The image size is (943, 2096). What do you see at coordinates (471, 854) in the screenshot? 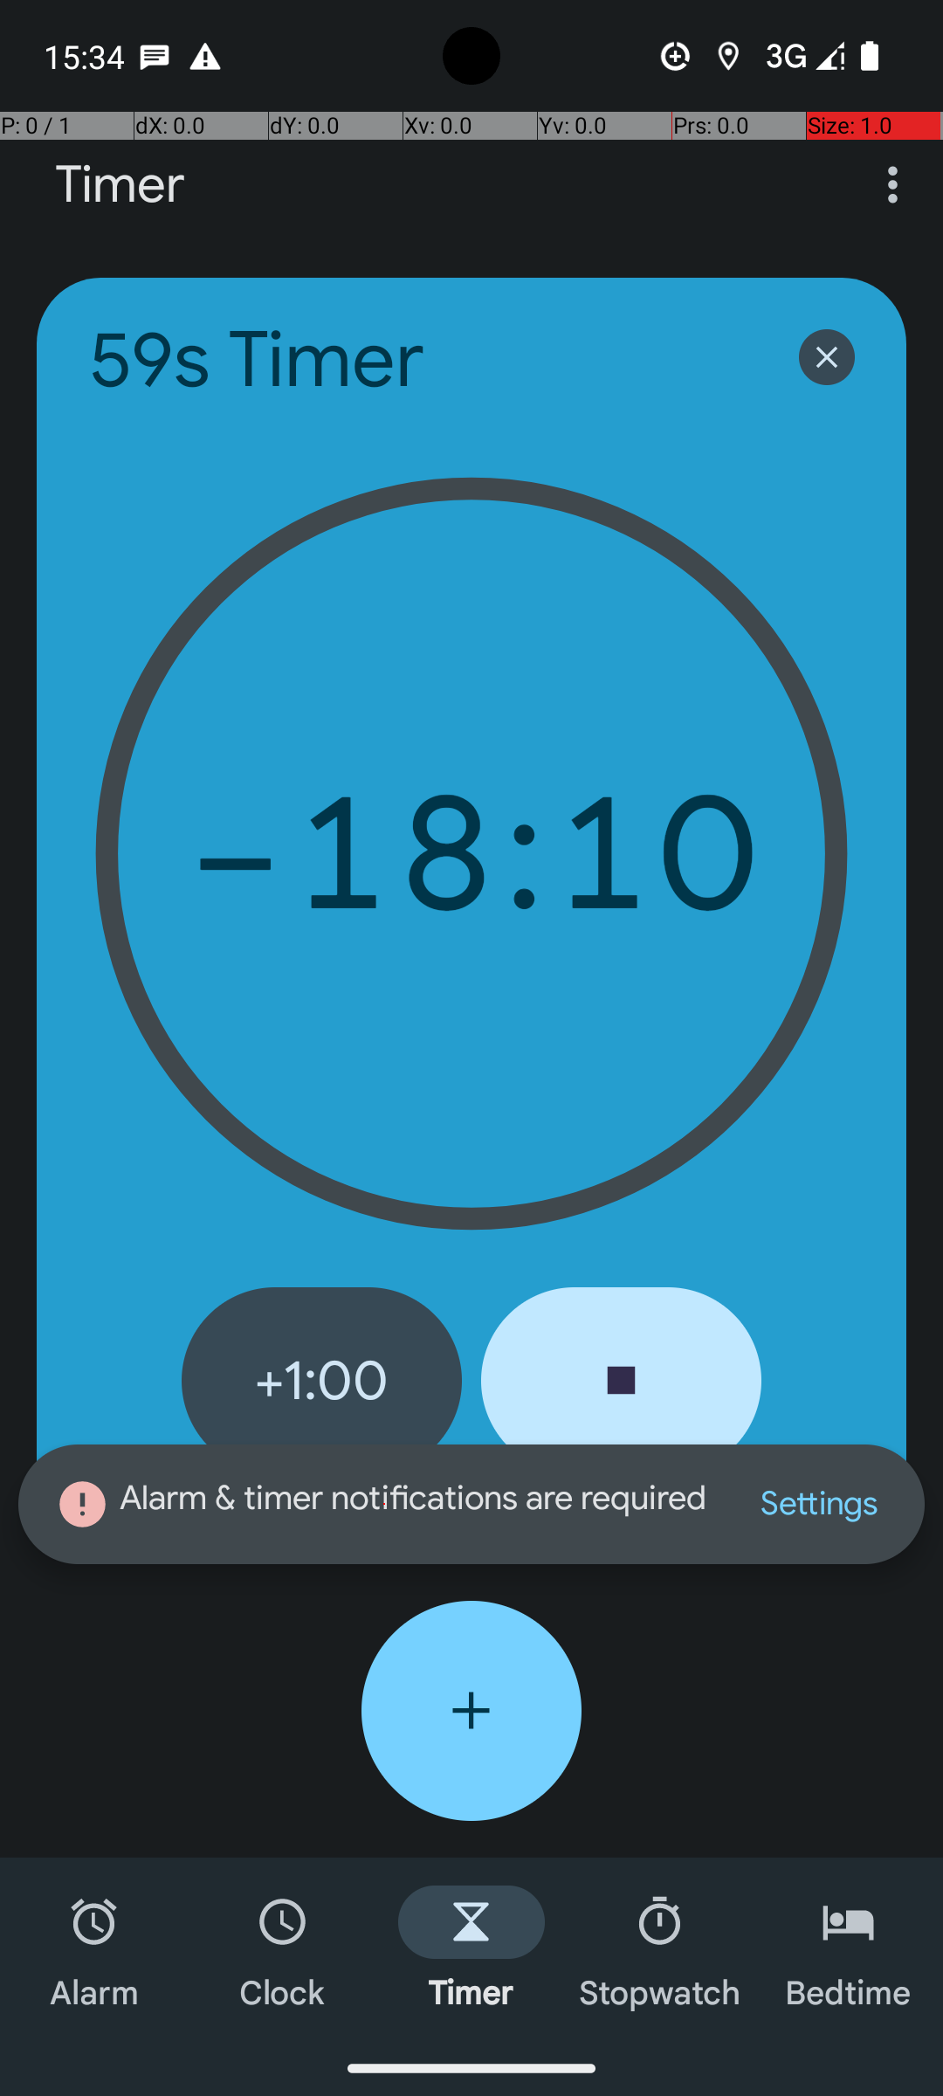
I see `−18:10` at bounding box center [471, 854].